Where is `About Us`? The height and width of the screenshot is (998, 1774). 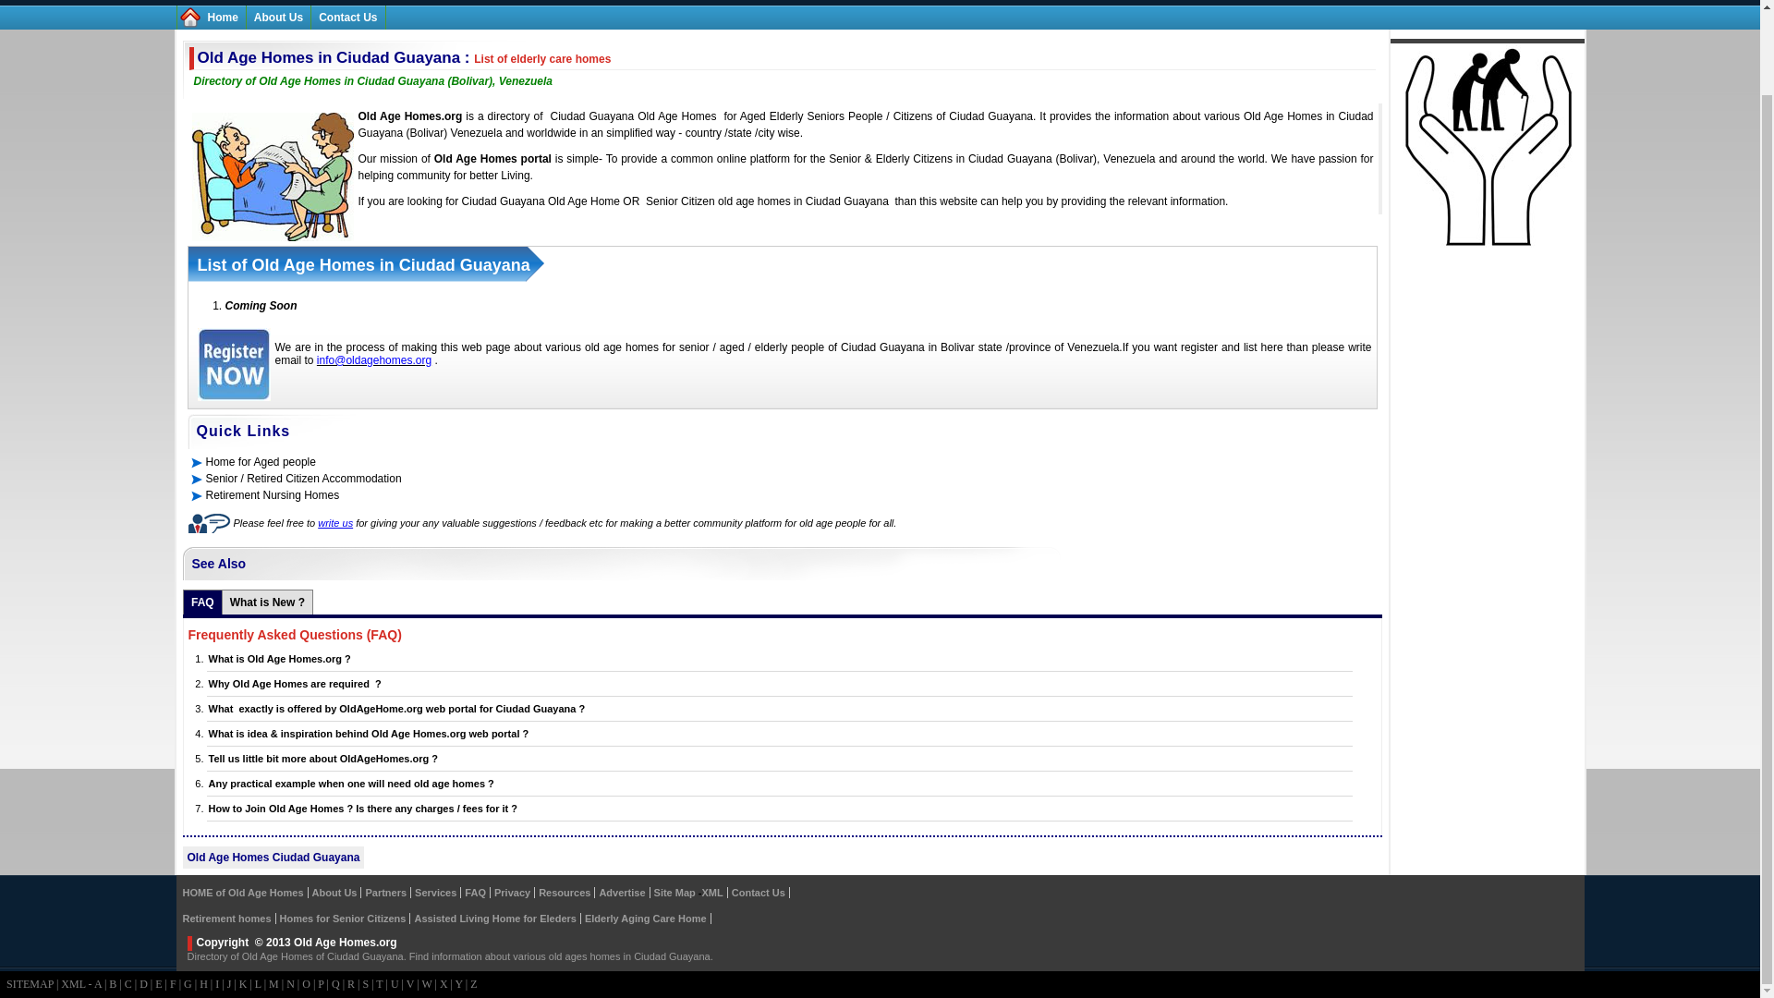 About Us is located at coordinates (334, 893).